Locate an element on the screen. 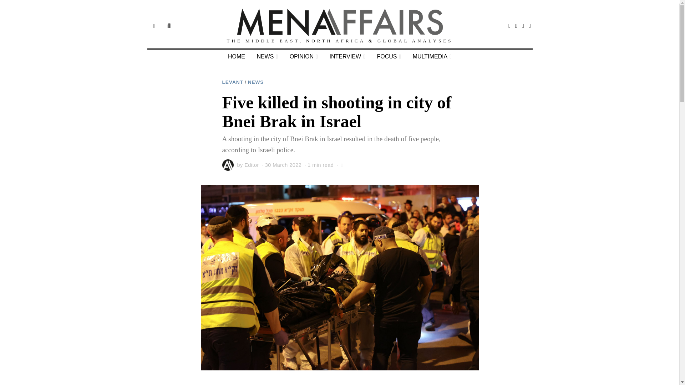 The width and height of the screenshot is (685, 385). INTERVIEW is located at coordinates (347, 57).